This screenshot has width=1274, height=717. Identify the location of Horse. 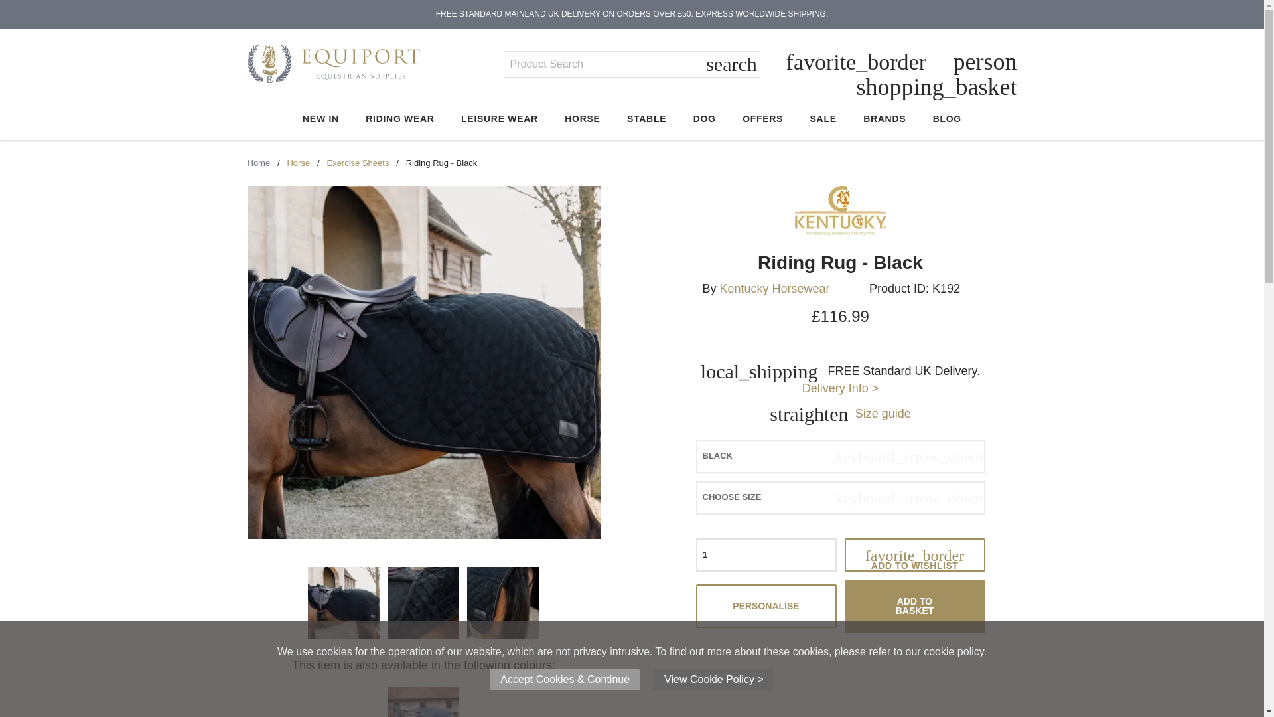
(298, 162).